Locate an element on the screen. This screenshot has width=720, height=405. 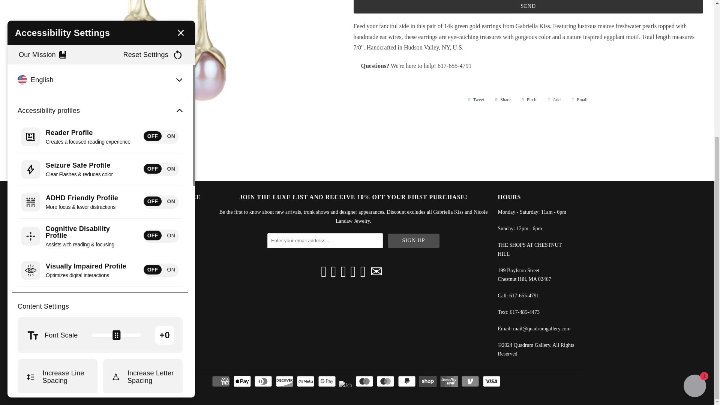
1 is located at coordinates (116, 131).